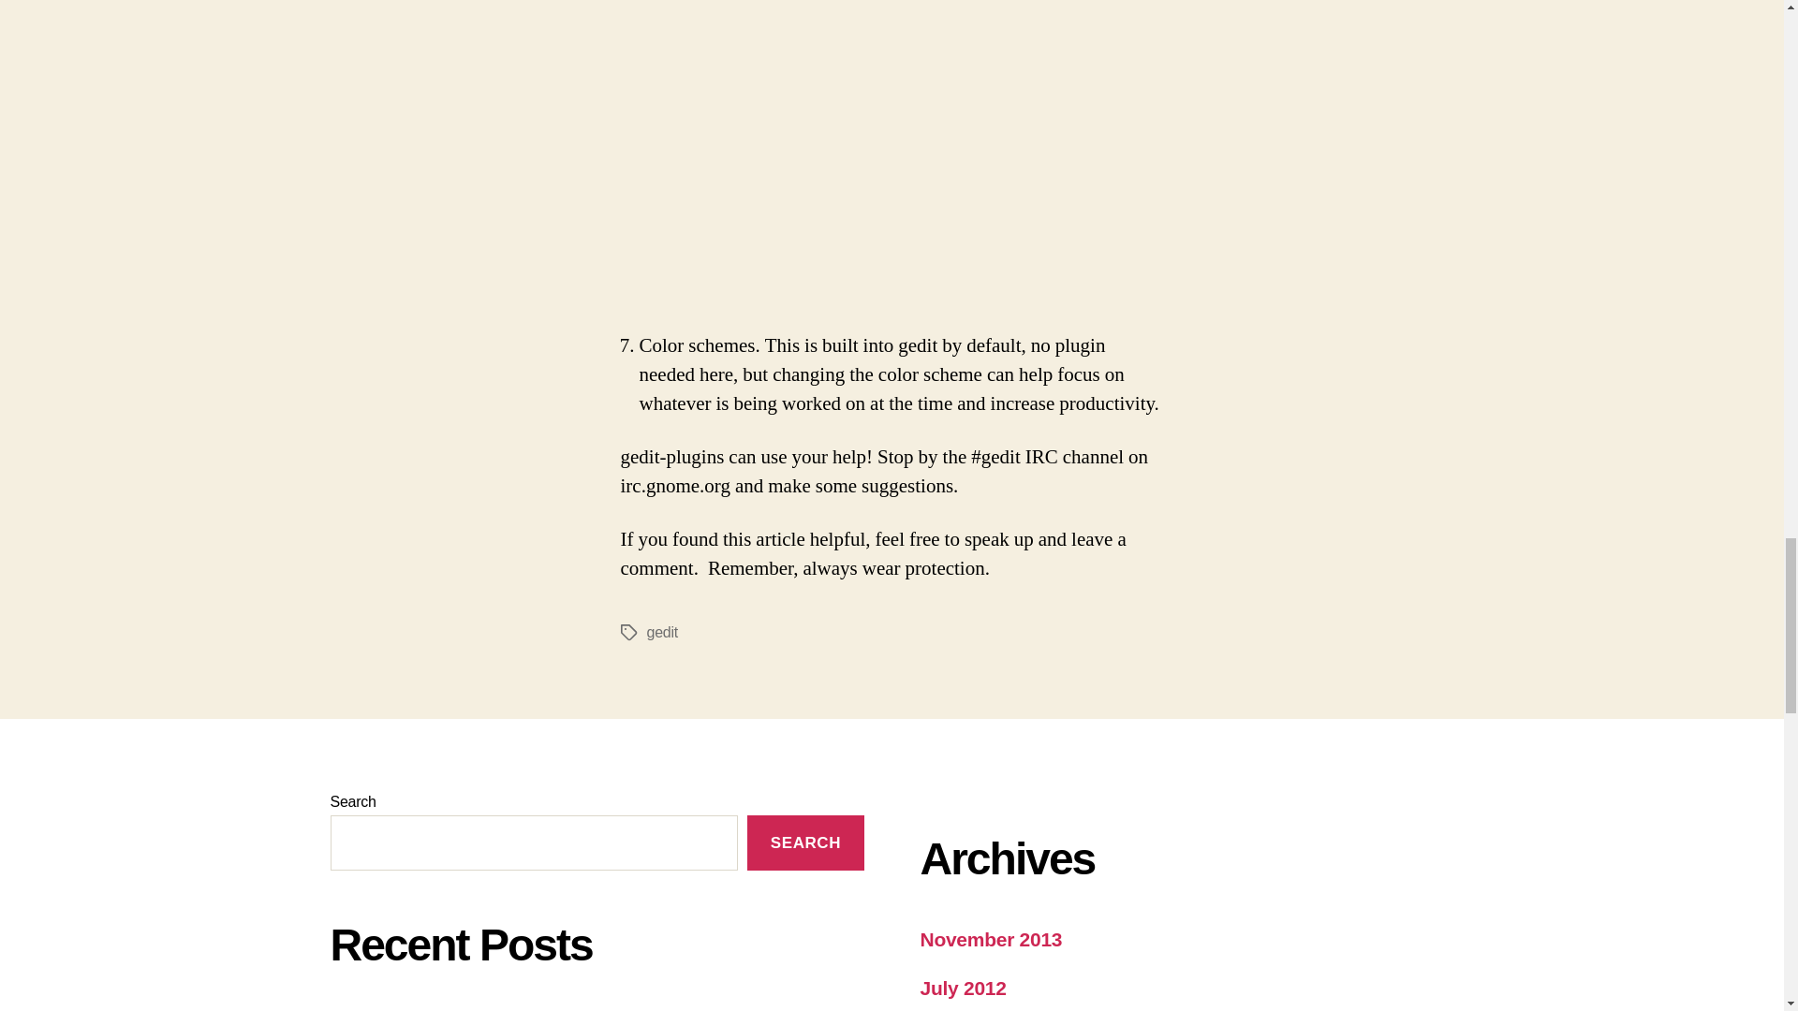 The image size is (1798, 1011). I want to click on external-tools.png, so click(901, 73).